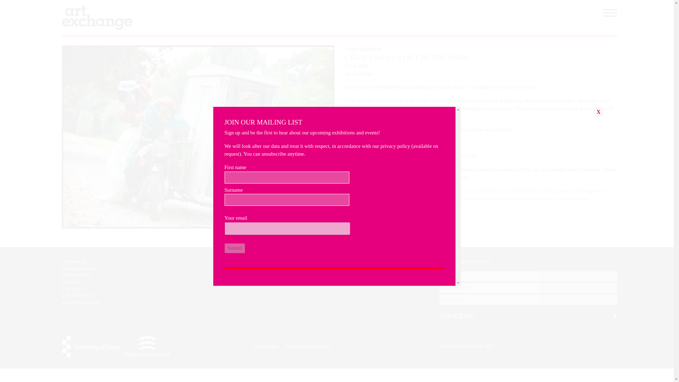  What do you see at coordinates (528, 316) in the screenshot?
I see `SUBSCRIBE` at bounding box center [528, 316].